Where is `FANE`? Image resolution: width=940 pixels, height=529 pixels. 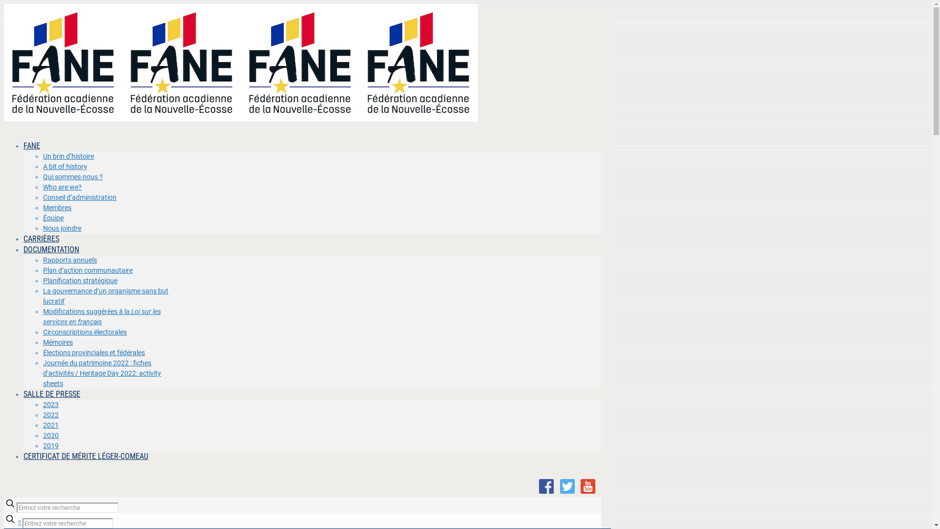 FANE is located at coordinates (241, 119).